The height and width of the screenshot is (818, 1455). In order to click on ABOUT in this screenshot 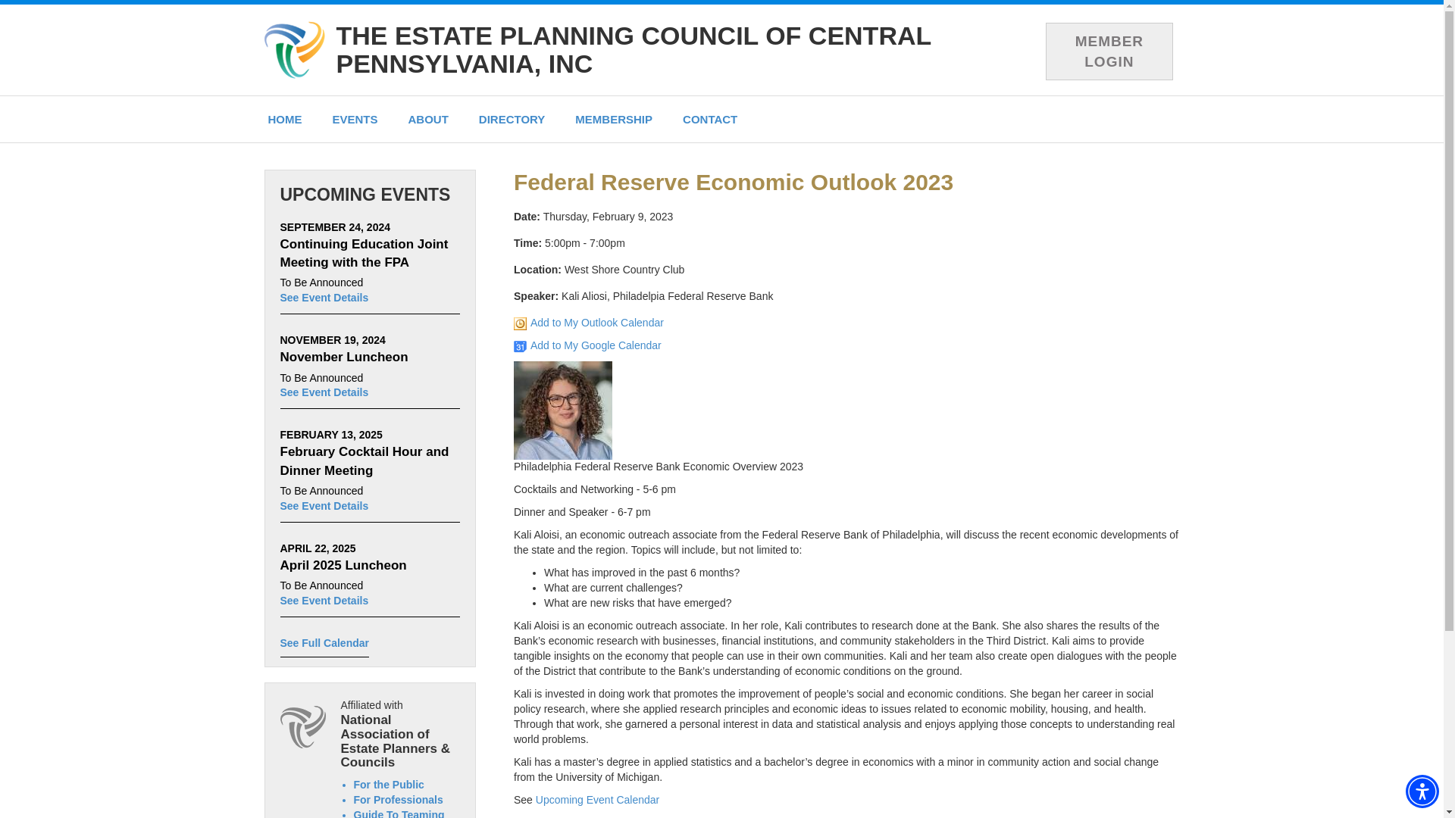, I will do `click(428, 119)`.